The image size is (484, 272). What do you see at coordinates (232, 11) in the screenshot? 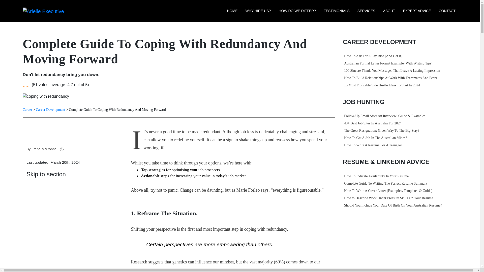
I see `Home` at bounding box center [232, 11].